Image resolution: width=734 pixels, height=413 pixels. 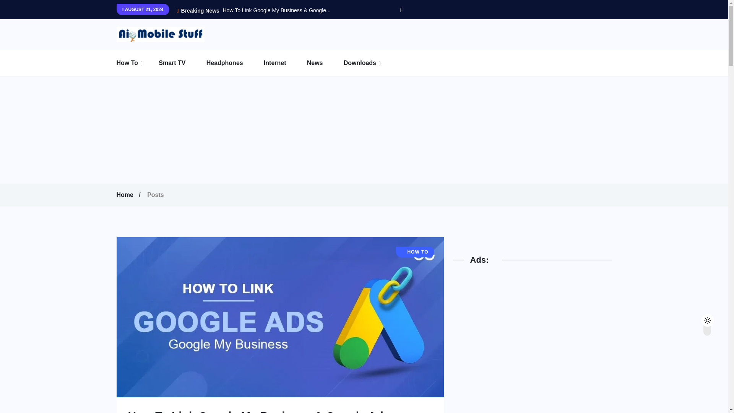 I want to click on How to Grow your business with Google Ads, so click(x=453, y=10).